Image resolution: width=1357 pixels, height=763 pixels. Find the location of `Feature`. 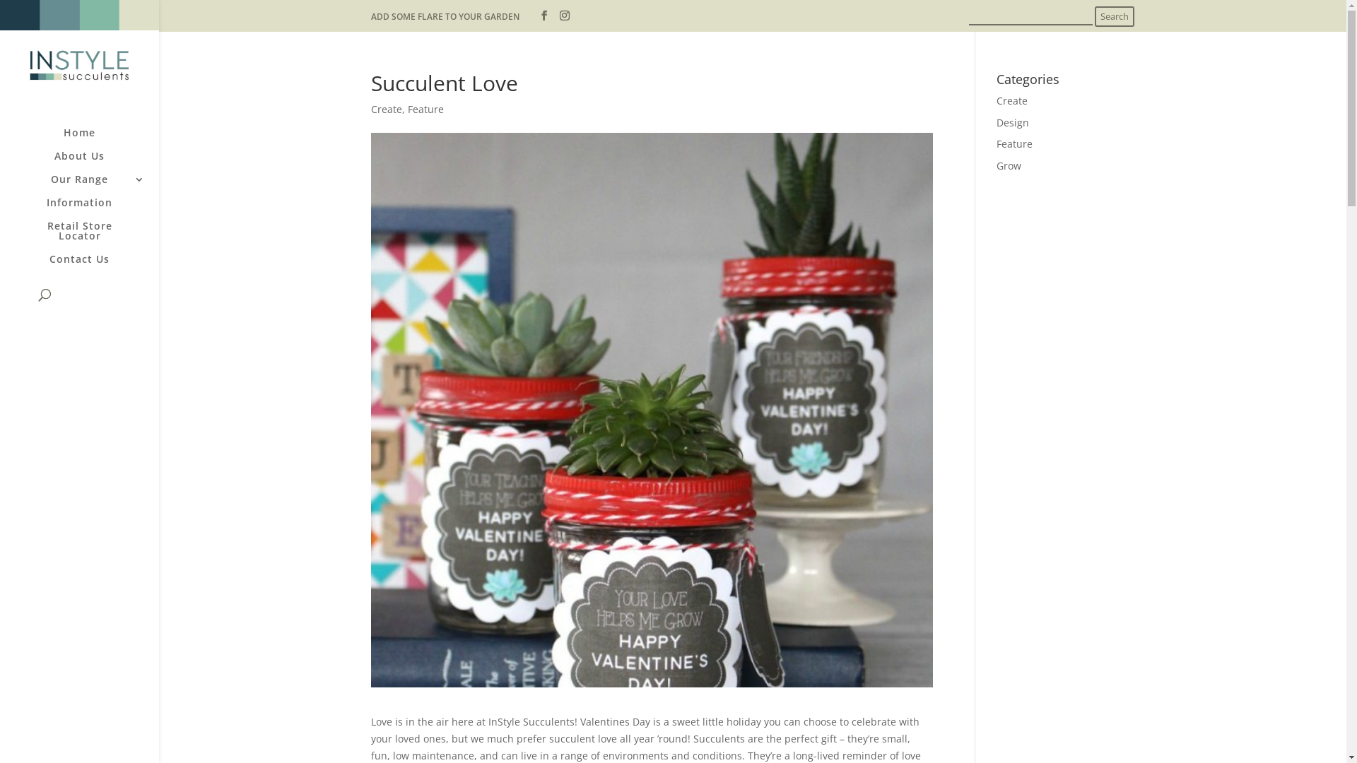

Feature is located at coordinates (1015, 144).